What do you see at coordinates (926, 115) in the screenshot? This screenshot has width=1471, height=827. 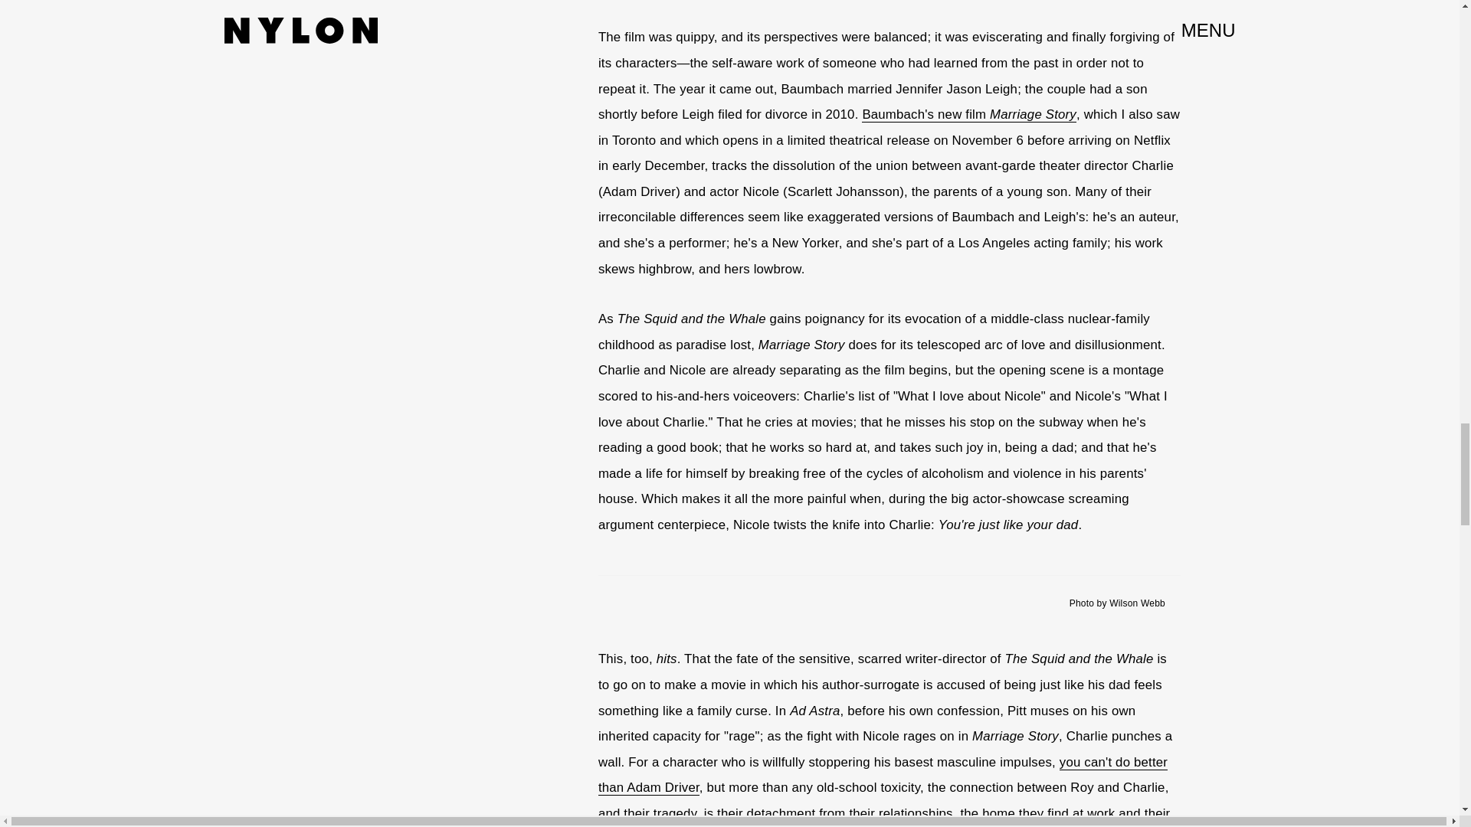 I see `Baumbach's new film` at bounding box center [926, 115].